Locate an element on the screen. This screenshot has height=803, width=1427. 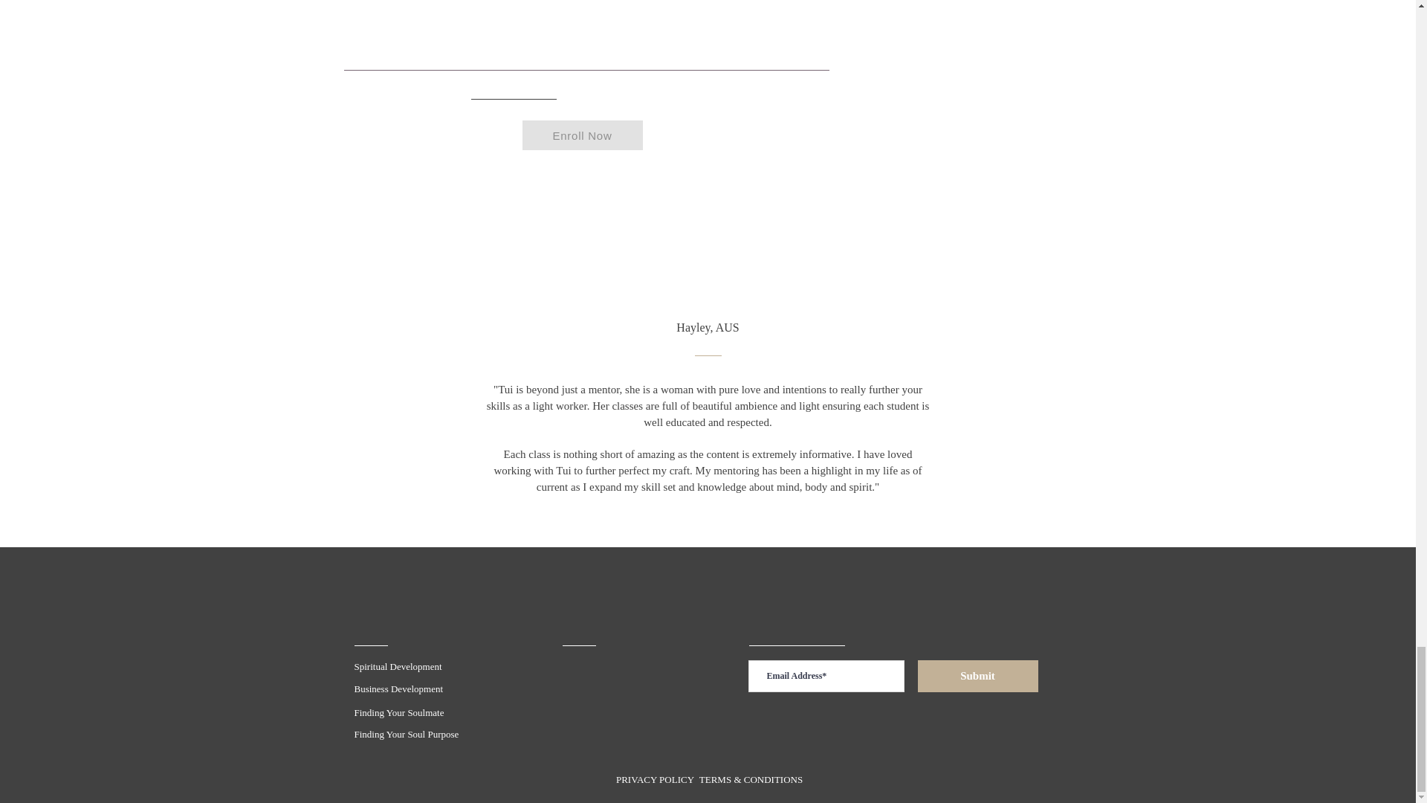
Business Development is located at coordinates (398, 688).